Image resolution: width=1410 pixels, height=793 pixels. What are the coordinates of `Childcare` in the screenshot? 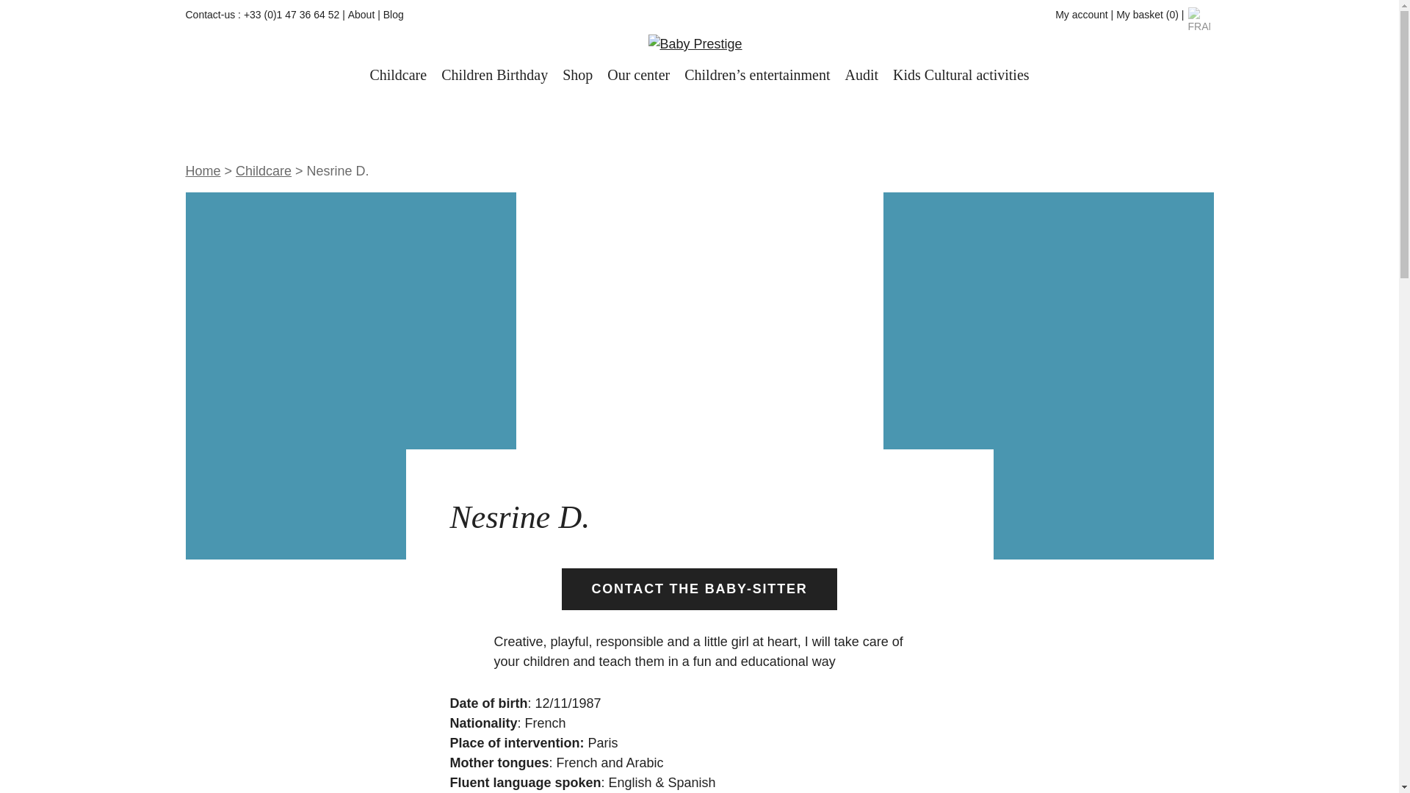 It's located at (398, 76).